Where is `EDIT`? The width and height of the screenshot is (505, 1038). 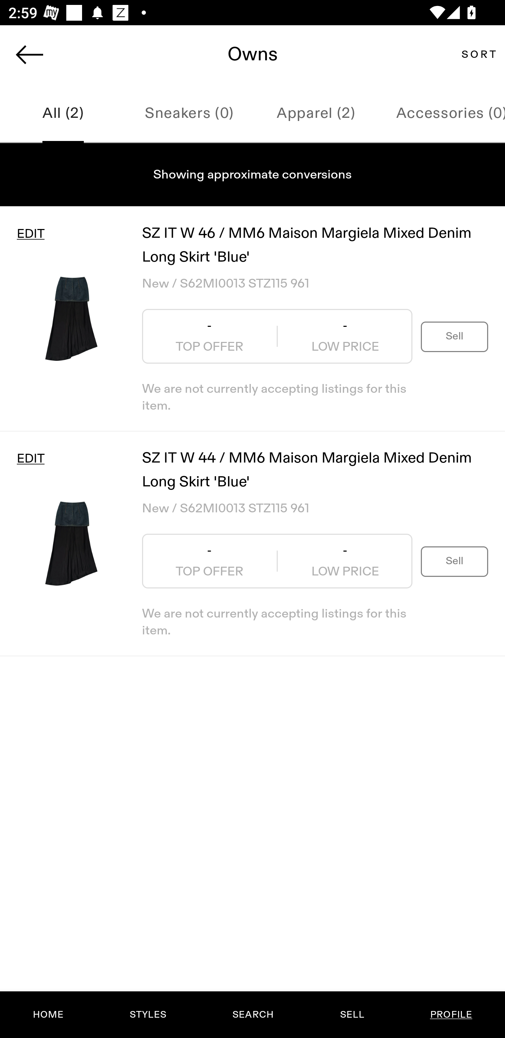
EDIT is located at coordinates (30, 459).